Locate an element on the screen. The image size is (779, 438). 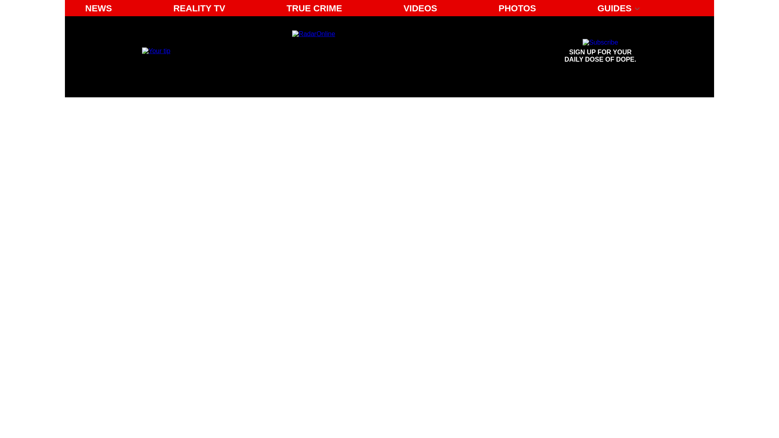
NEWS is located at coordinates (420, 8).